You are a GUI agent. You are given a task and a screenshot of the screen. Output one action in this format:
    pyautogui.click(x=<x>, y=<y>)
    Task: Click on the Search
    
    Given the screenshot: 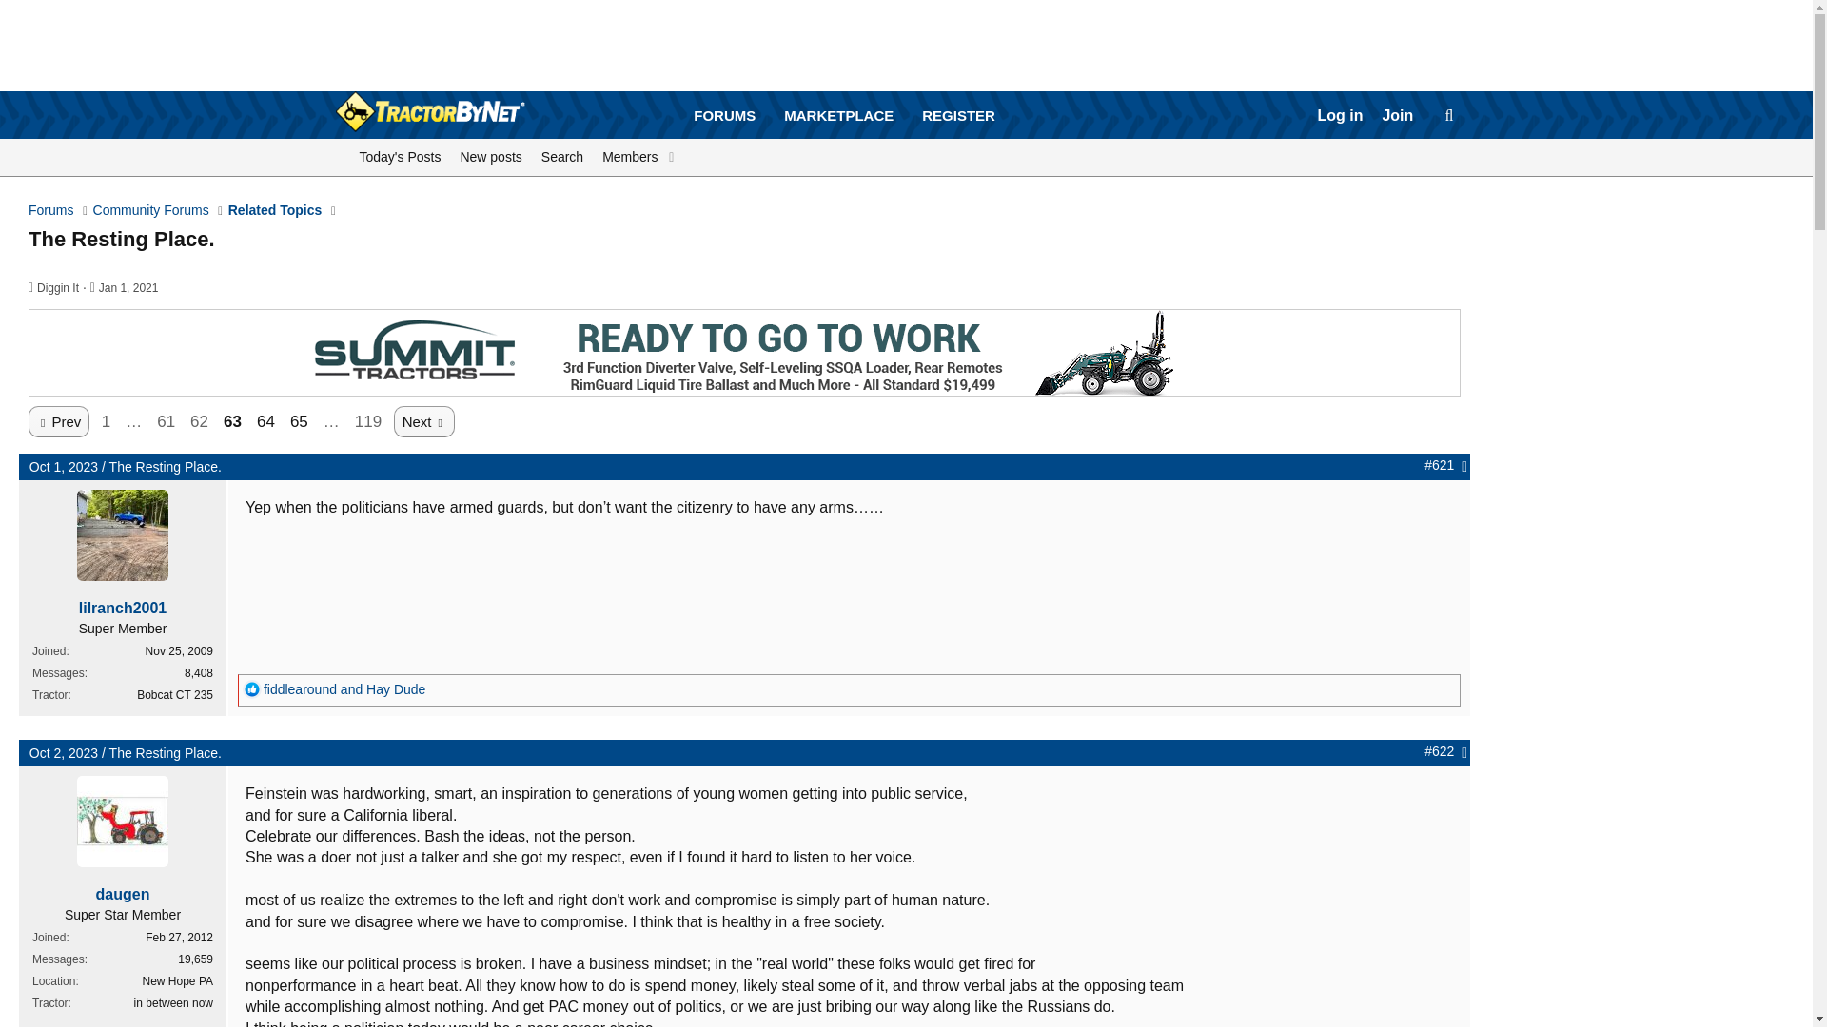 What is the action you would take?
    pyautogui.click(x=1340, y=116)
    